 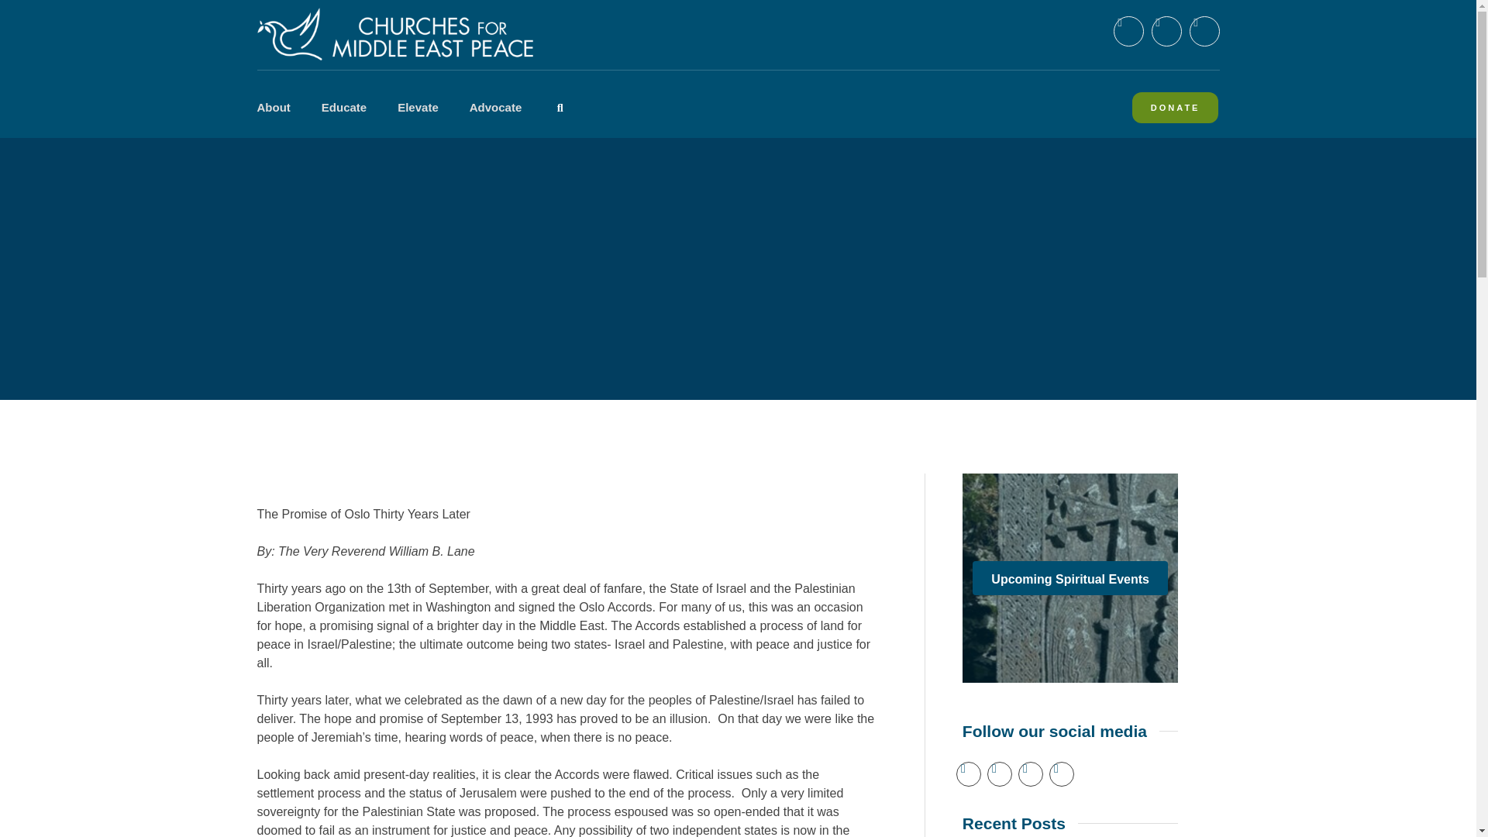 What do you see at coordinates (343, 107) in the screenshot?
I see `Educate` at bounding box center [343, 107].